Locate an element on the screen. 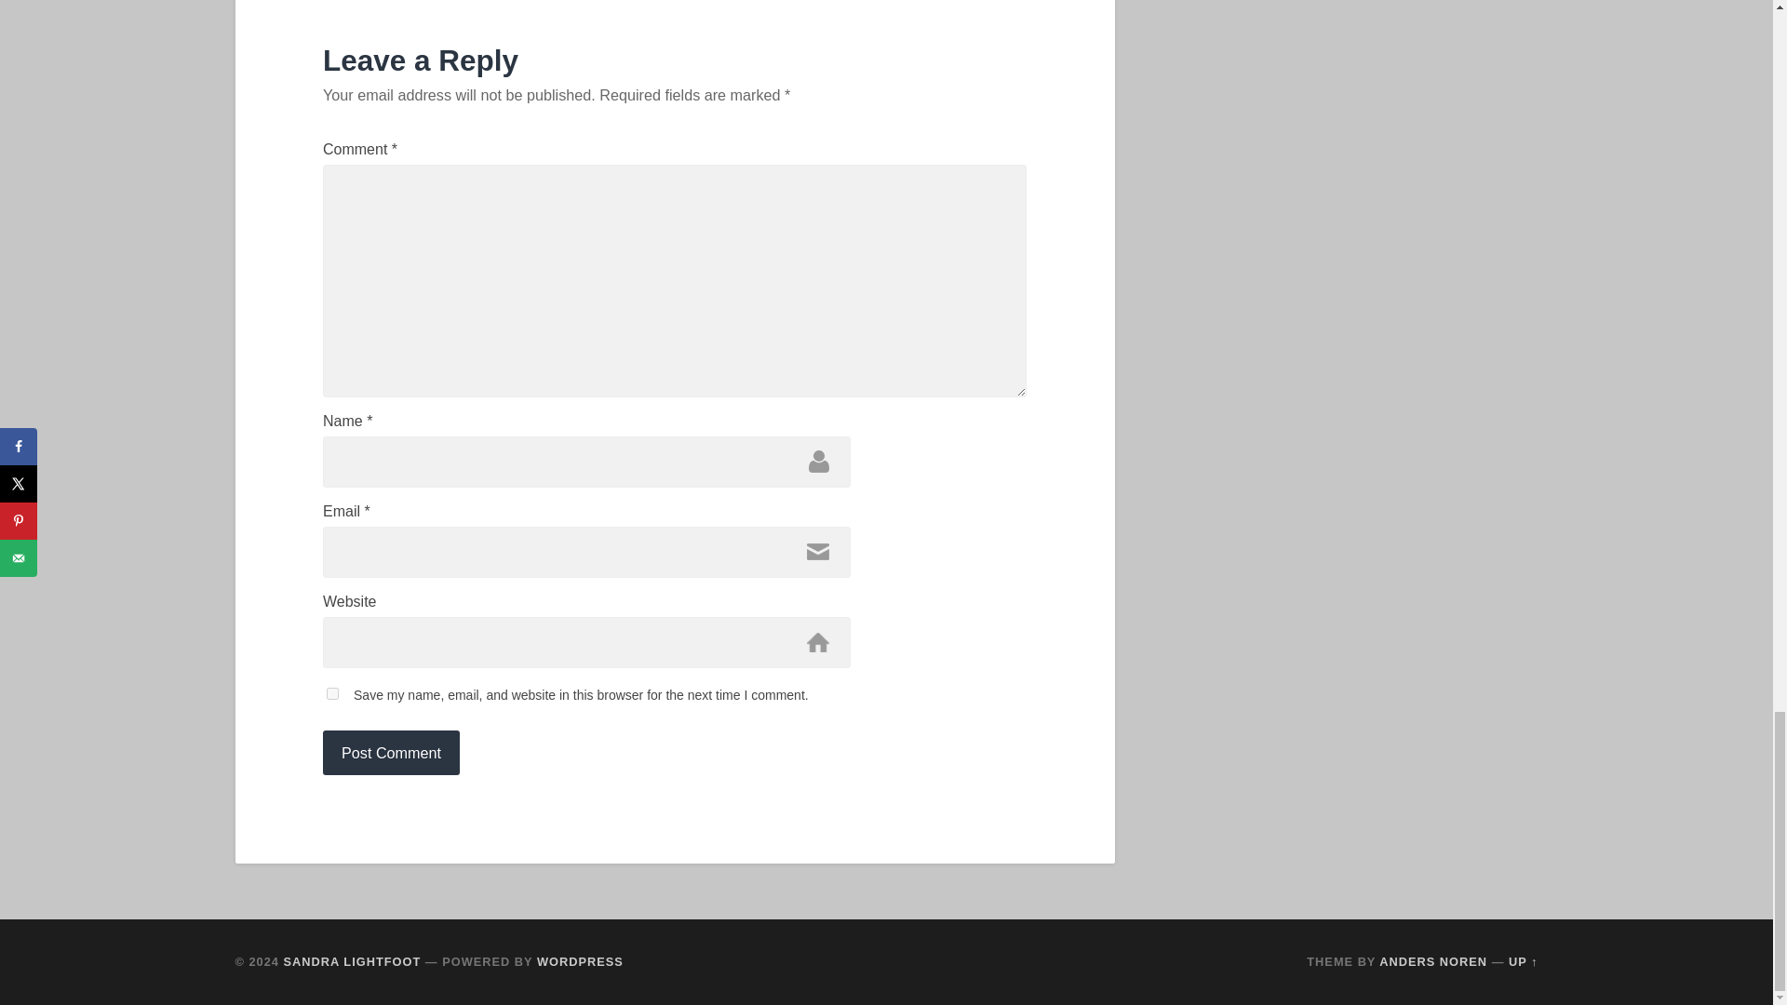 Image resolution: width=1787 pixels, height=1005 pixels. SANDRA LIGHTFOOT is located at coordinates (353, 962).